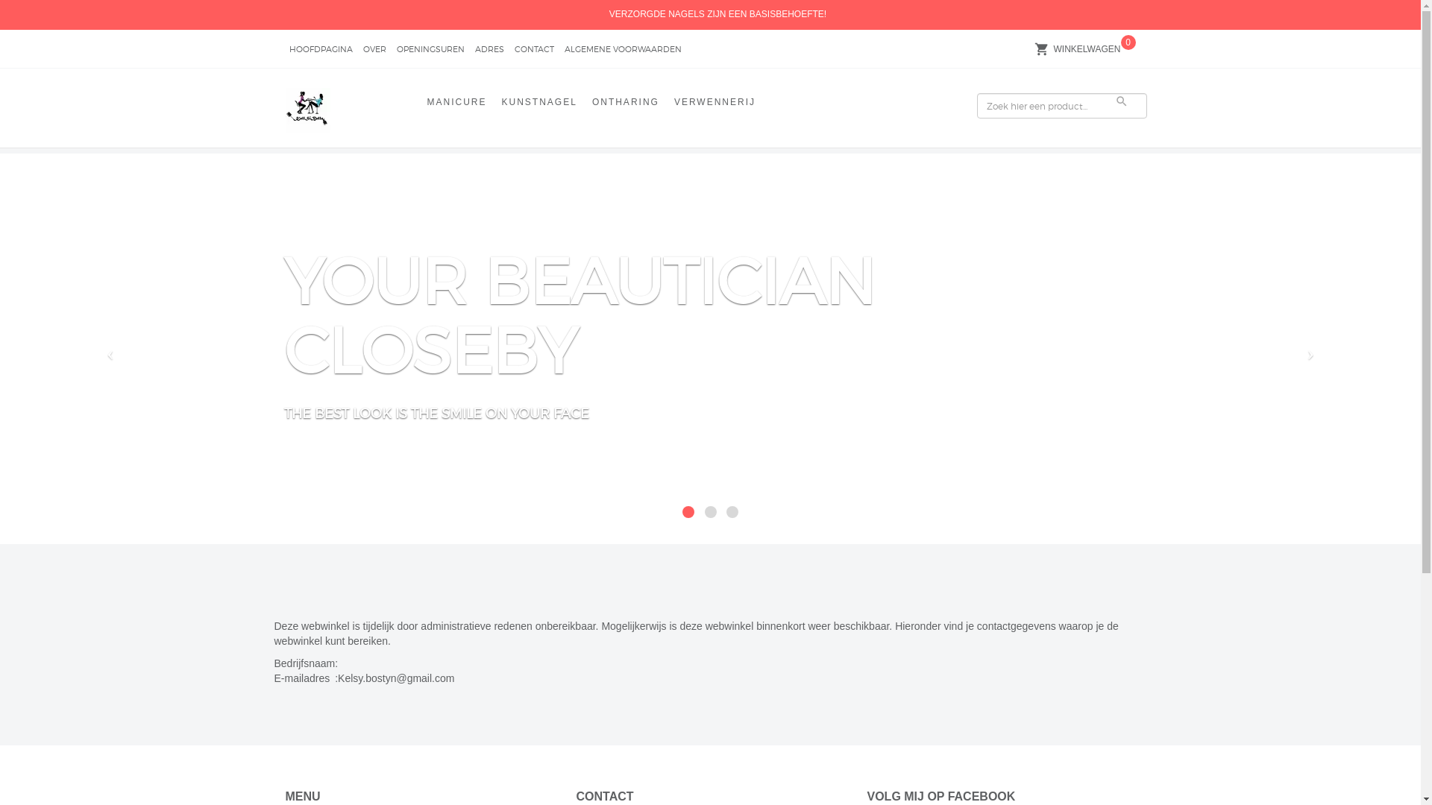  Describe the element at coordinates (626, 104) in the screenshot. I see `ONTHARING` at that location.